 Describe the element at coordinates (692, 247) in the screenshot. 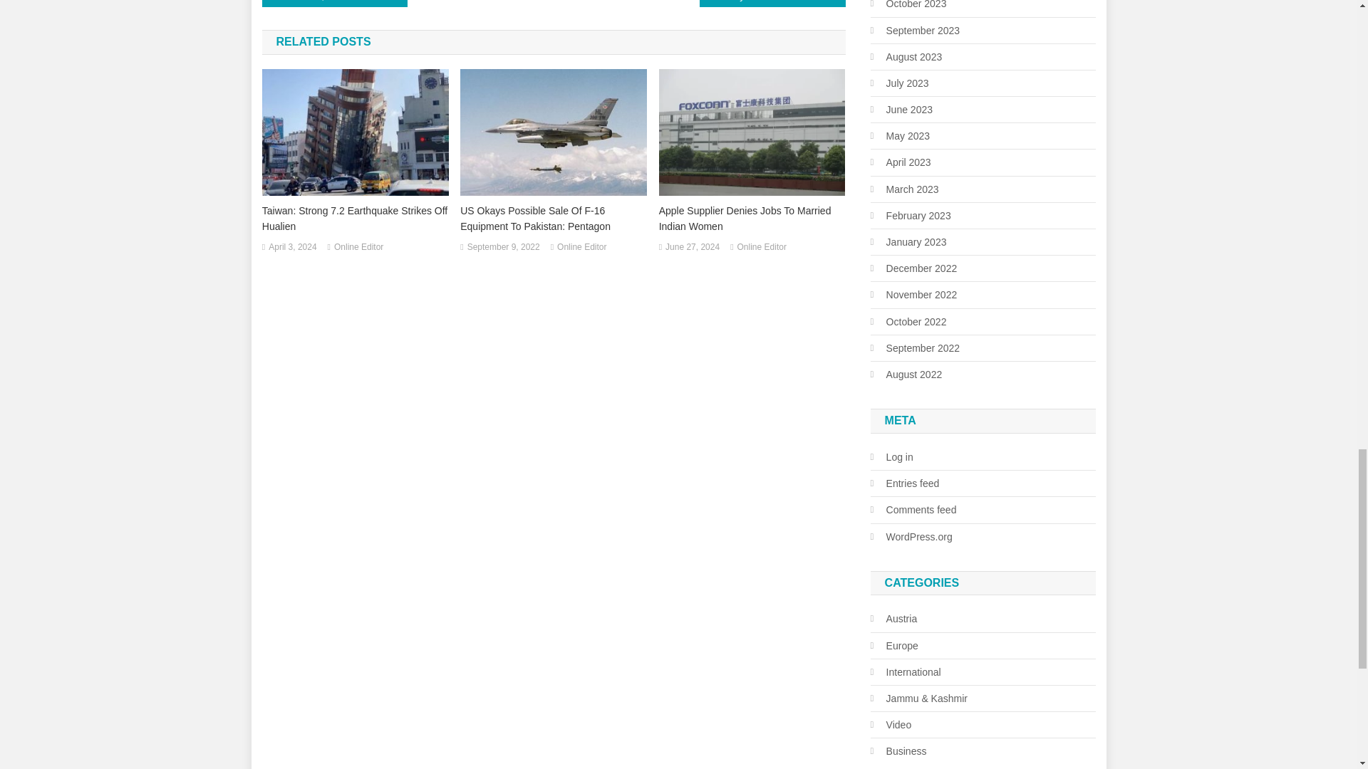

I see `June 27, 2024` at that location.